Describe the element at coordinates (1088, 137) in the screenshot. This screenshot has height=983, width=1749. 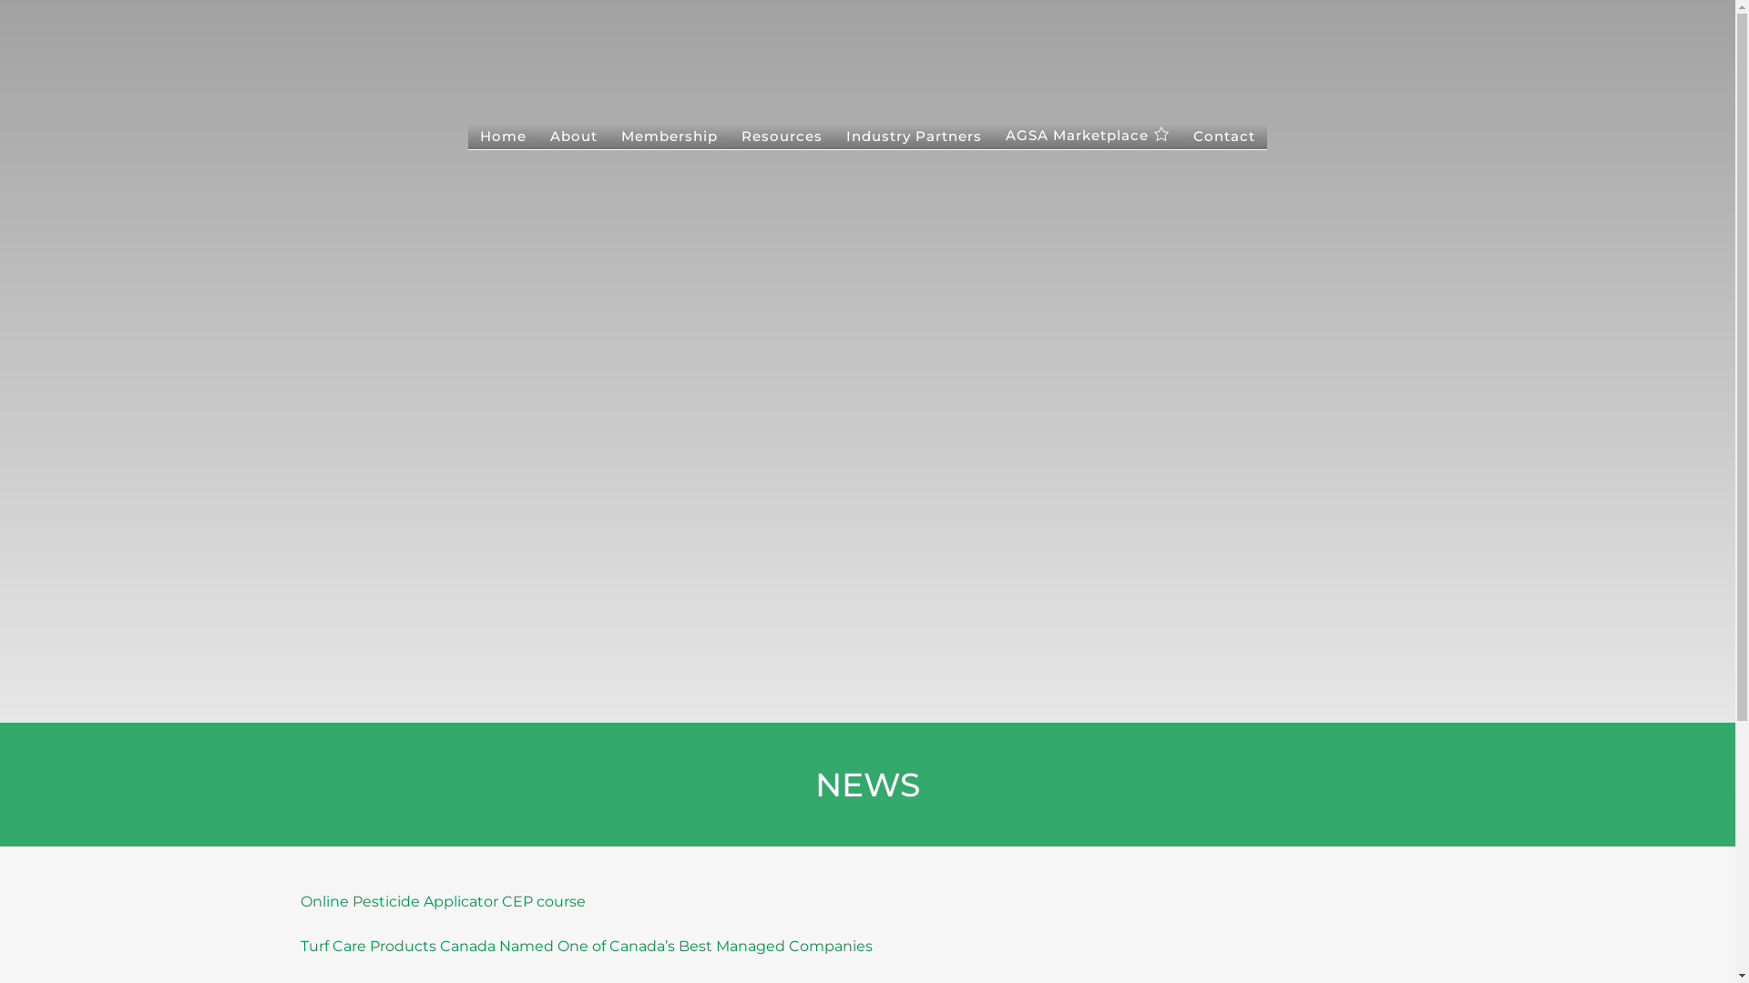
I see `AGSA Marketplace` at that location.